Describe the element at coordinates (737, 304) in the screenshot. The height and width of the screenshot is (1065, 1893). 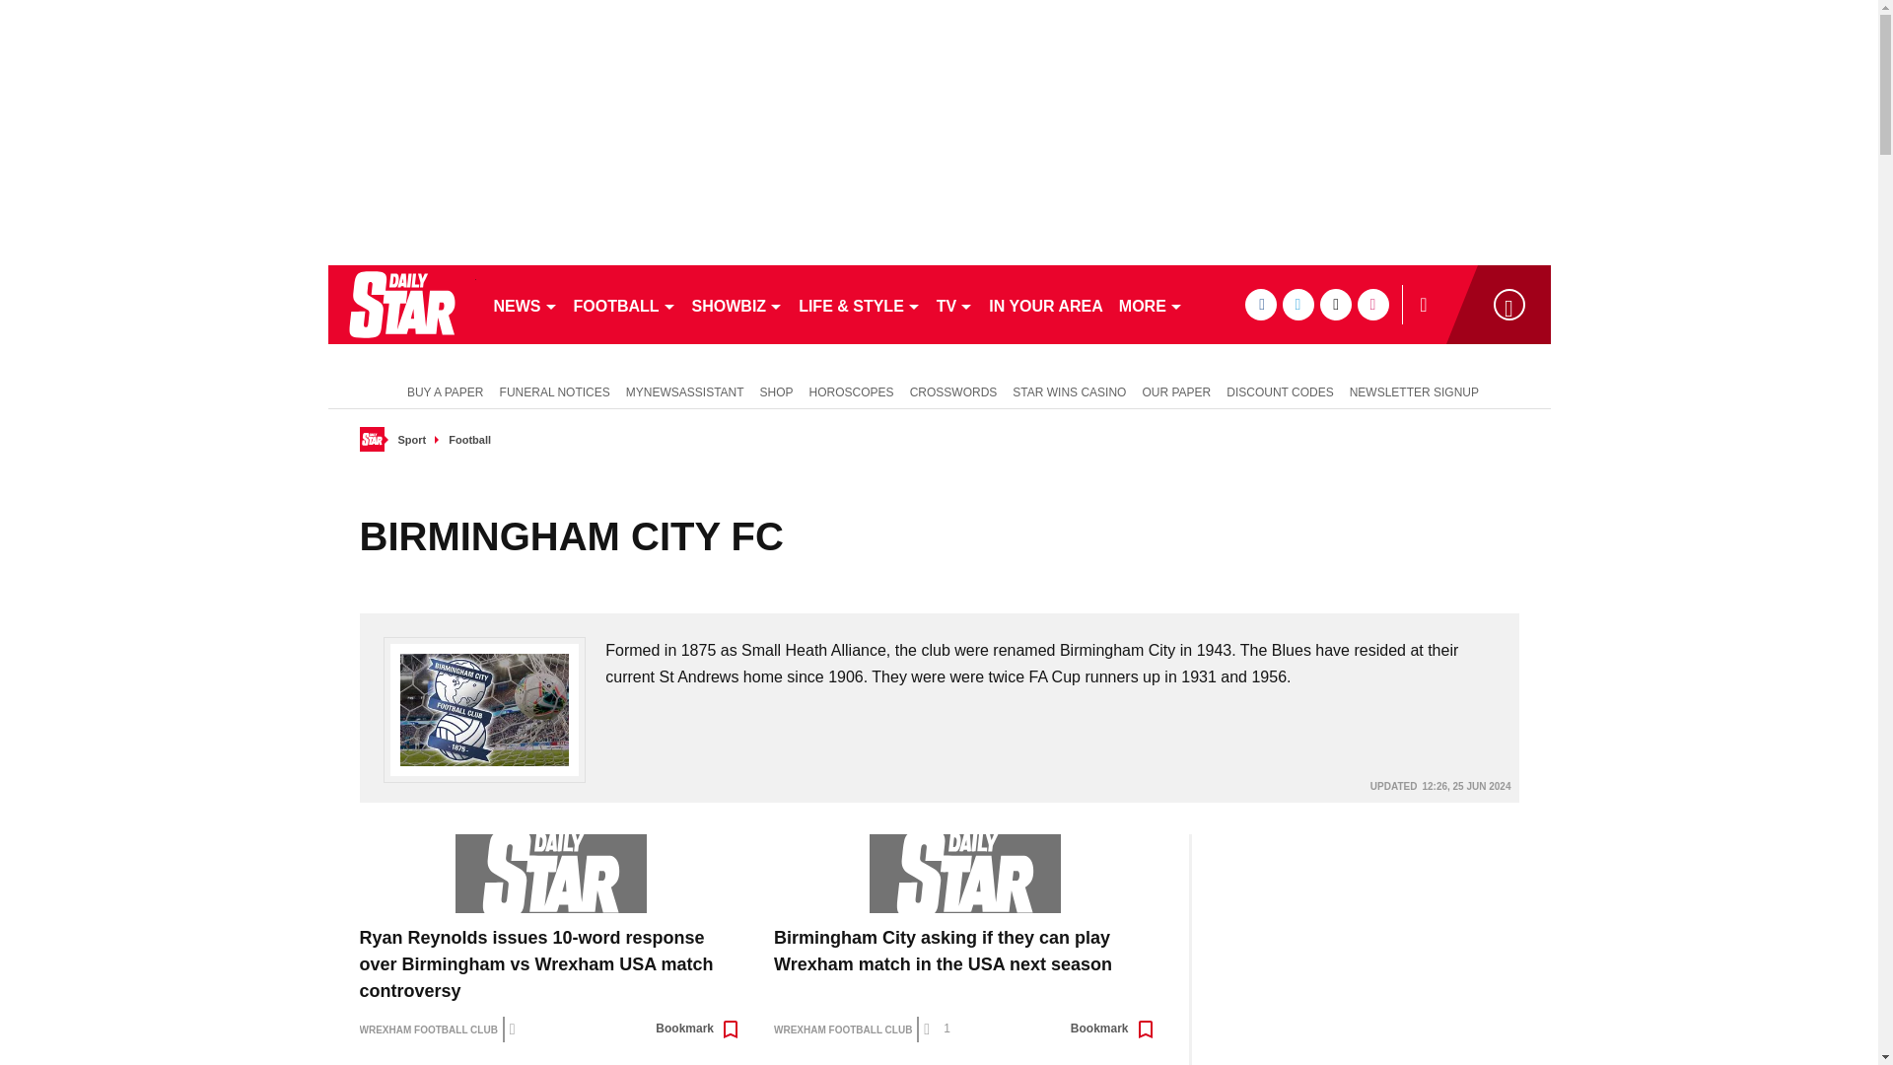
I see `SHOWBIZ` at that location.